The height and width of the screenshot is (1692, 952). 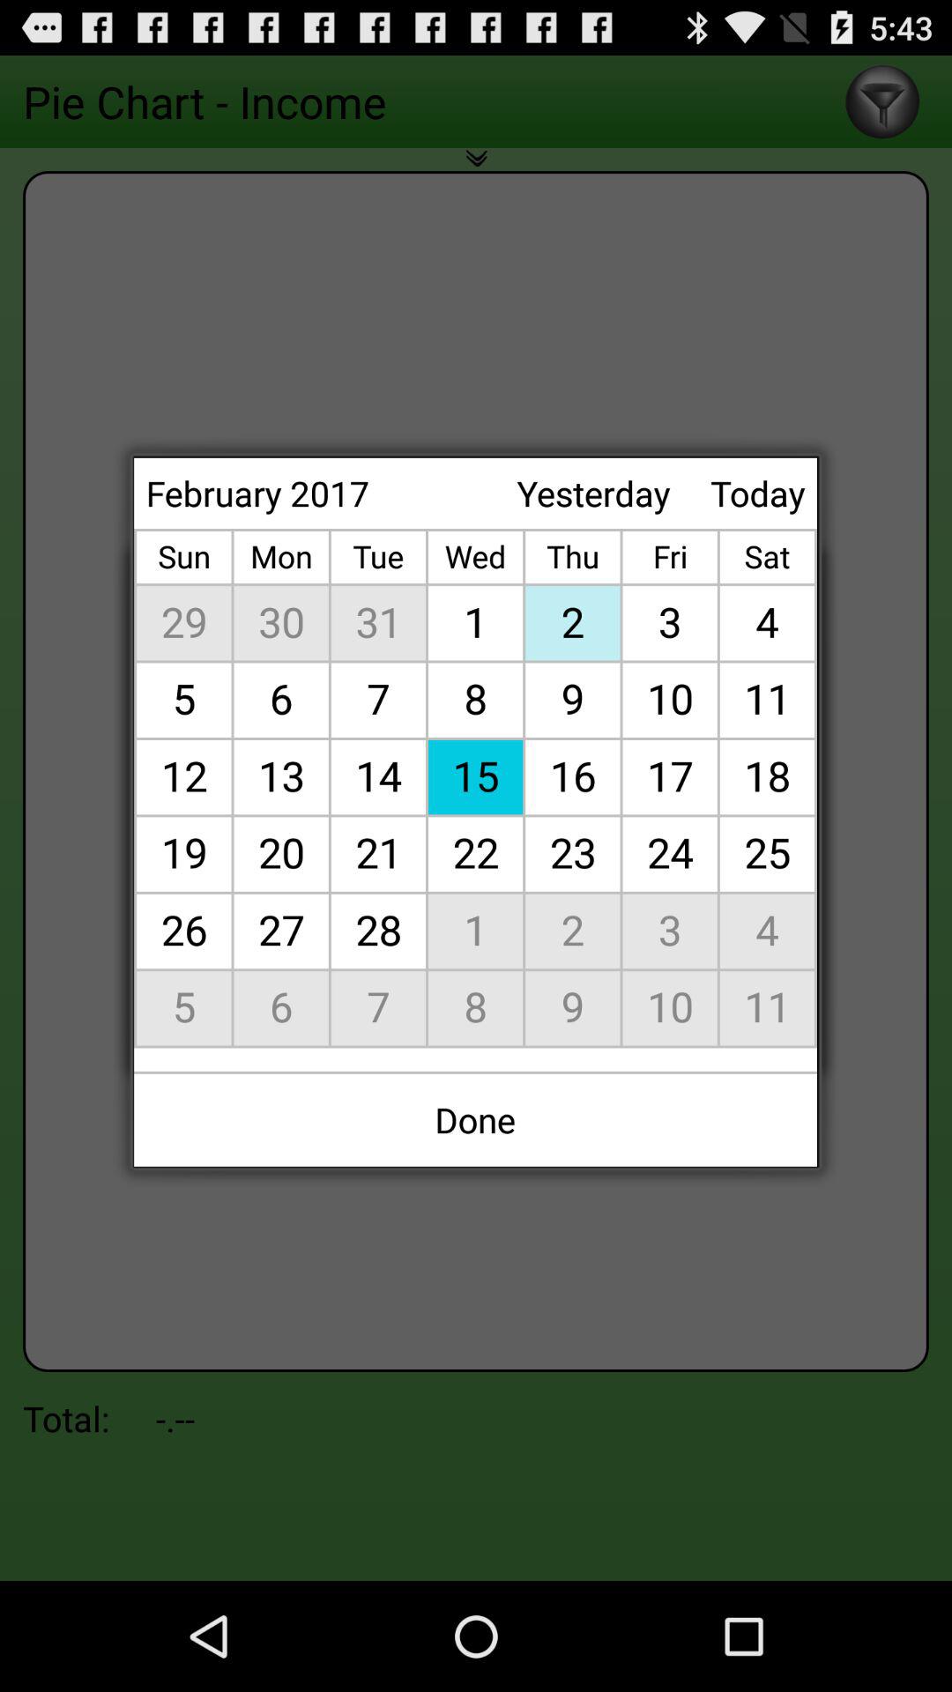 What do you see at coordinates (592, 493) in the screenshot?
I see `tap yesterday item` at bounding box center [592, 493].